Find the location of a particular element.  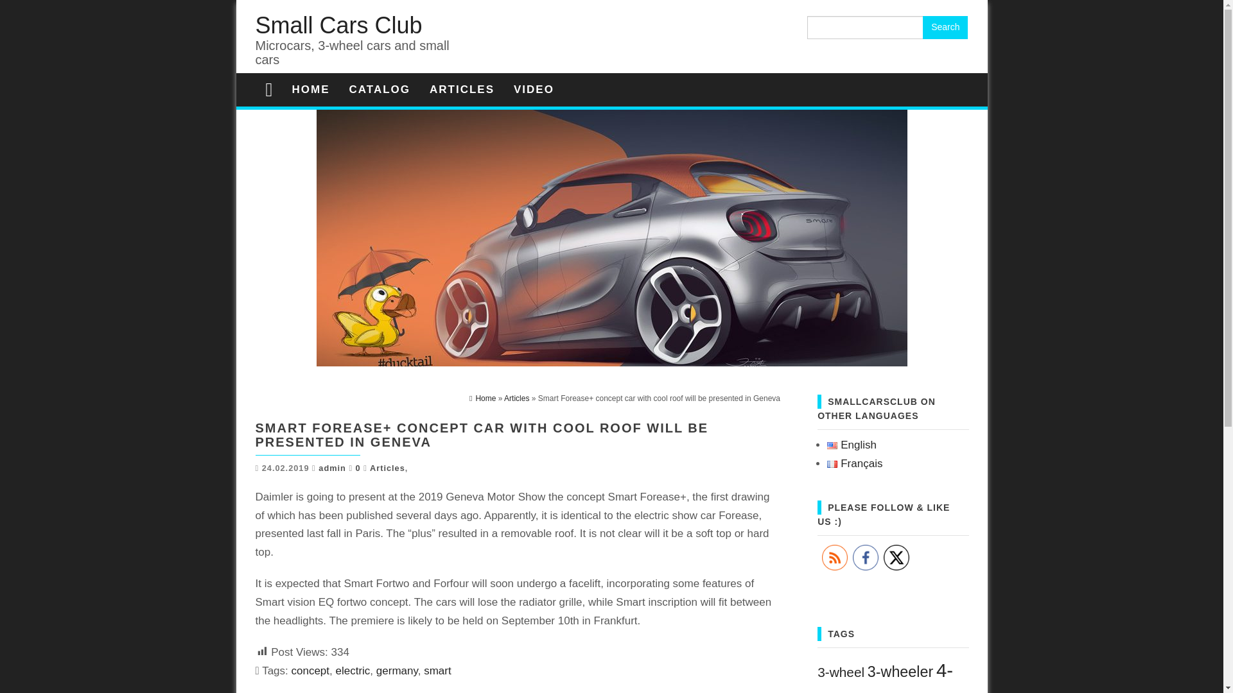

RSS is located at coordinates (835, 557).